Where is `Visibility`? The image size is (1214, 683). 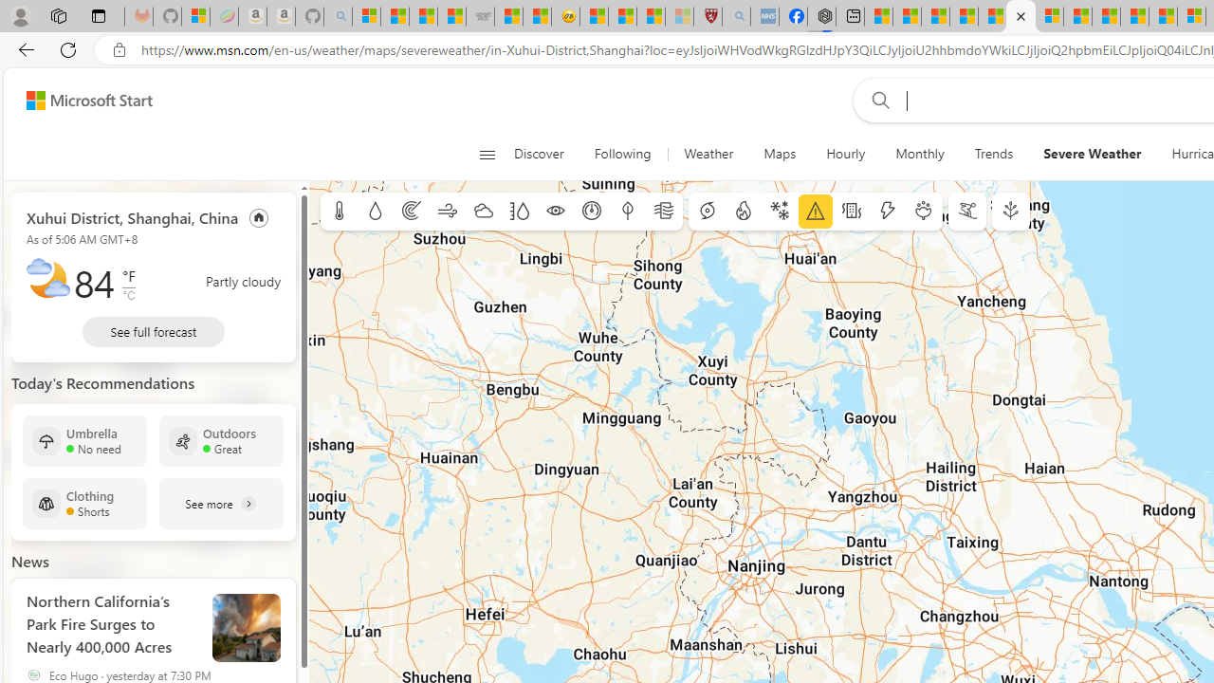 Visibility is located at coordinates (556, 212).